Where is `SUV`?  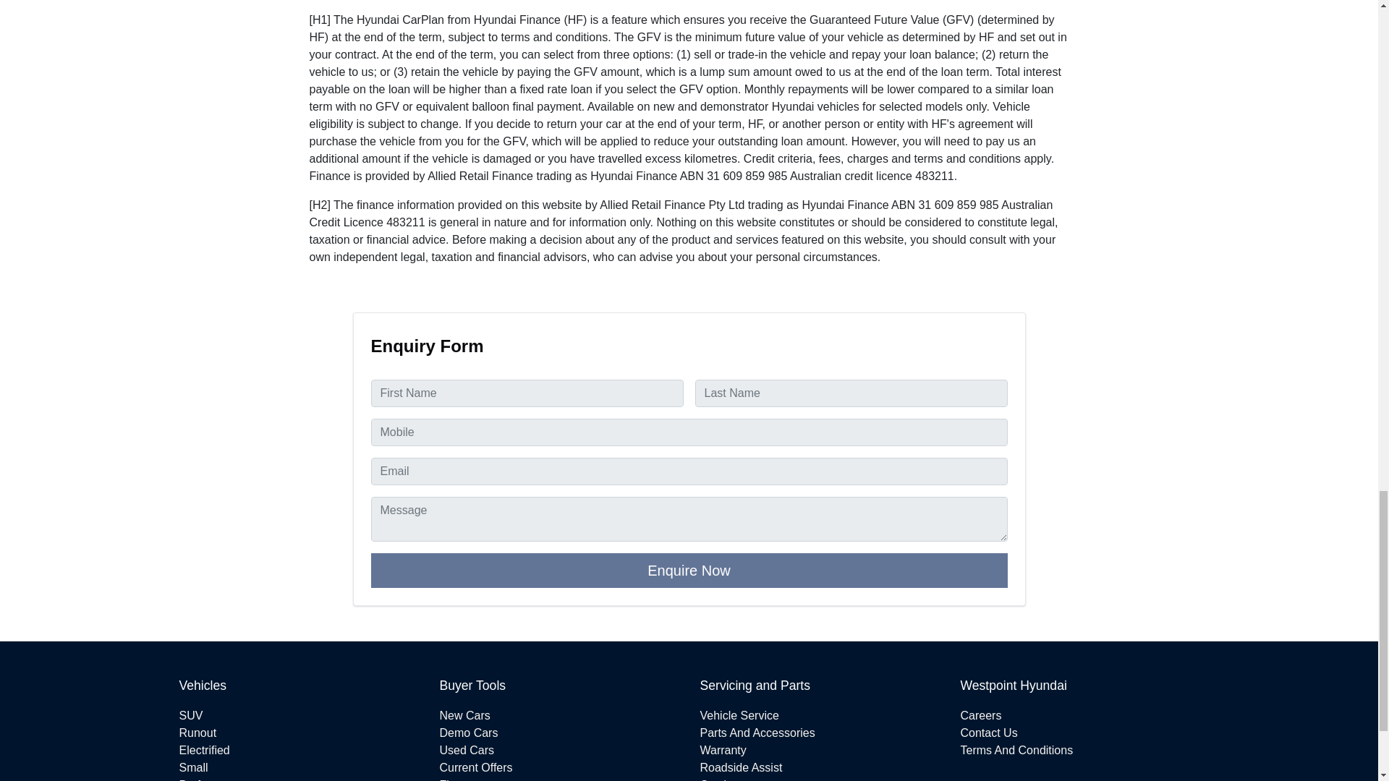 SUV is located at coordinates (191, 714).